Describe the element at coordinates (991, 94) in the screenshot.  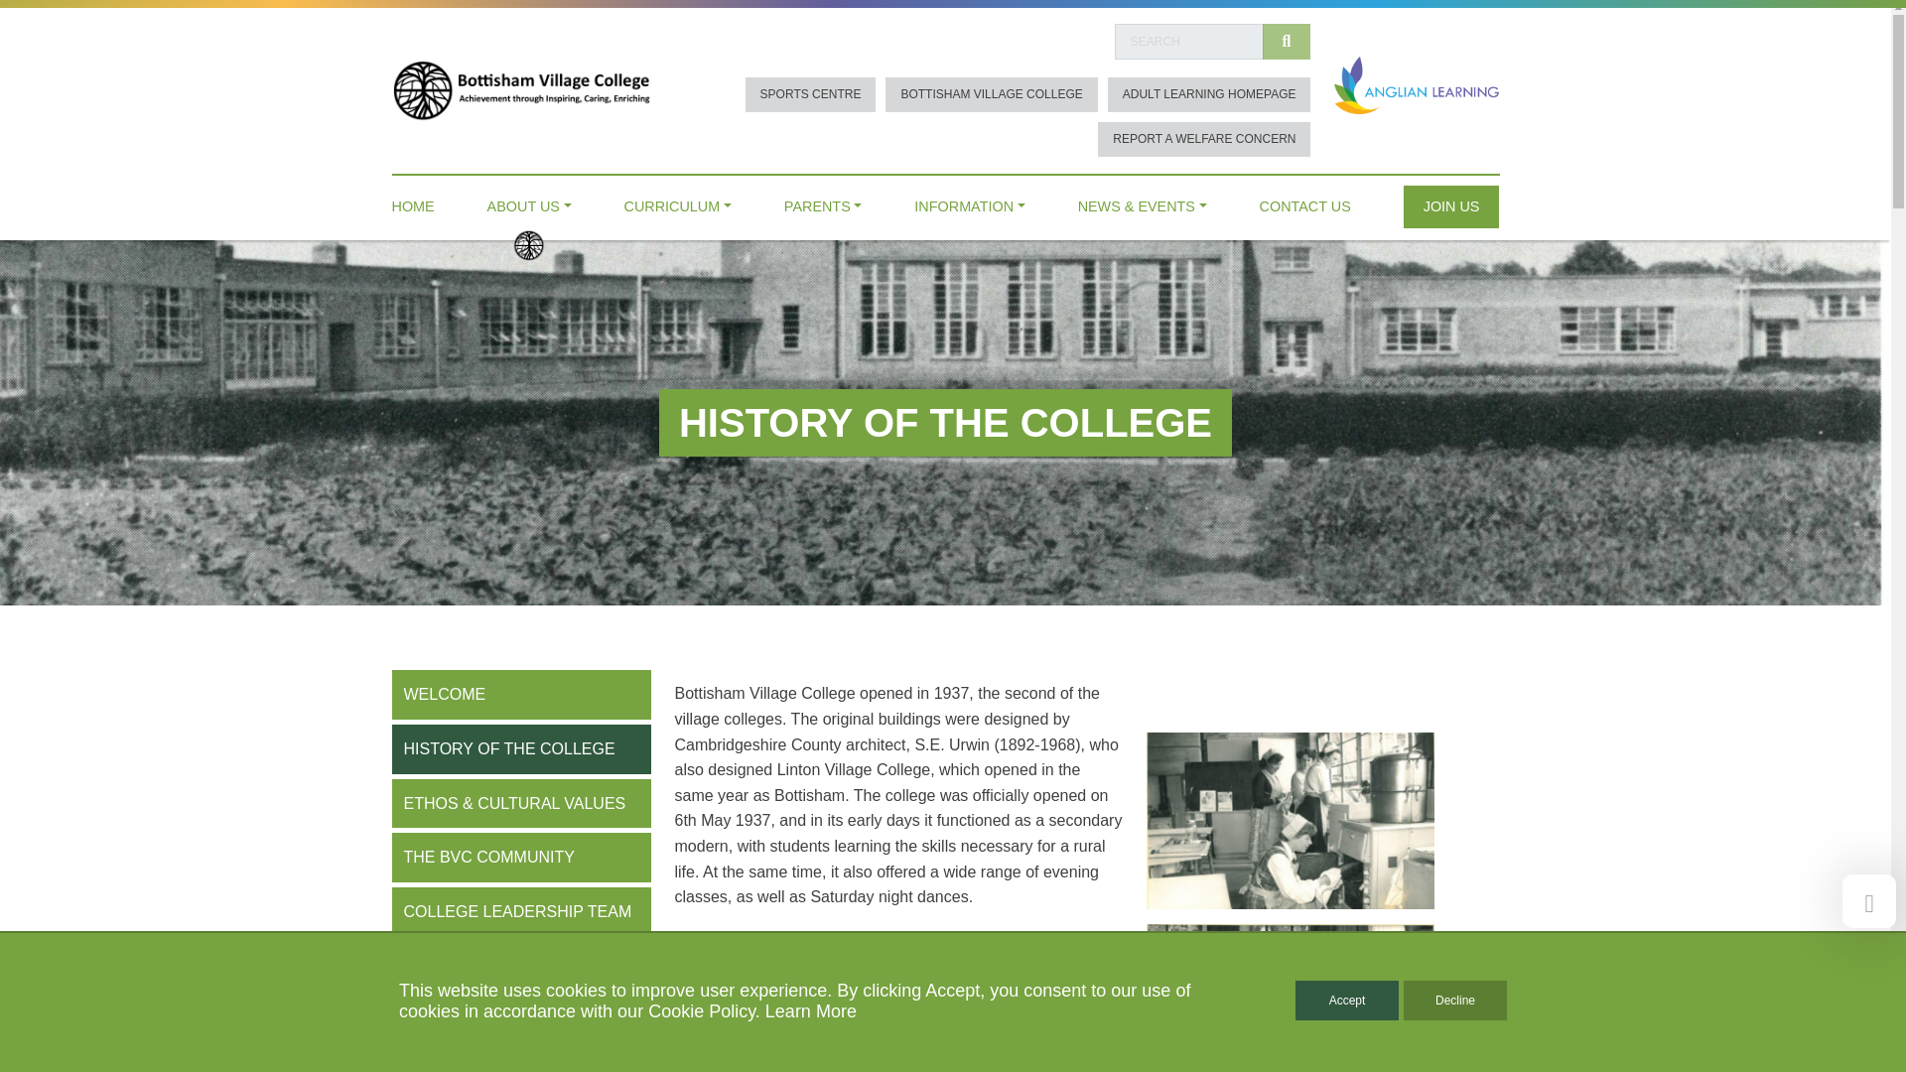
I see `BOTTISHAM VILLAGE COLLEGE` at that location.